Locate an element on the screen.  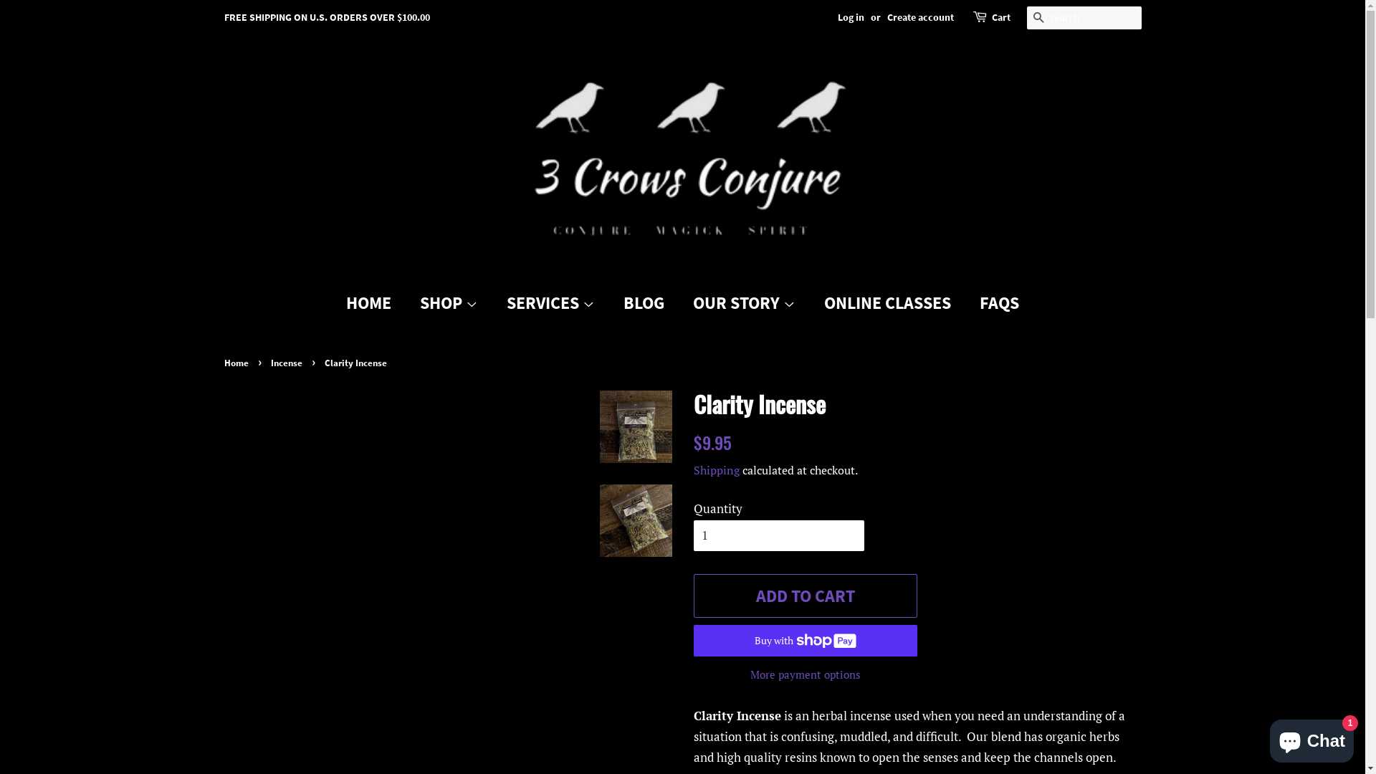
Home is located at coordinates (238, 363).